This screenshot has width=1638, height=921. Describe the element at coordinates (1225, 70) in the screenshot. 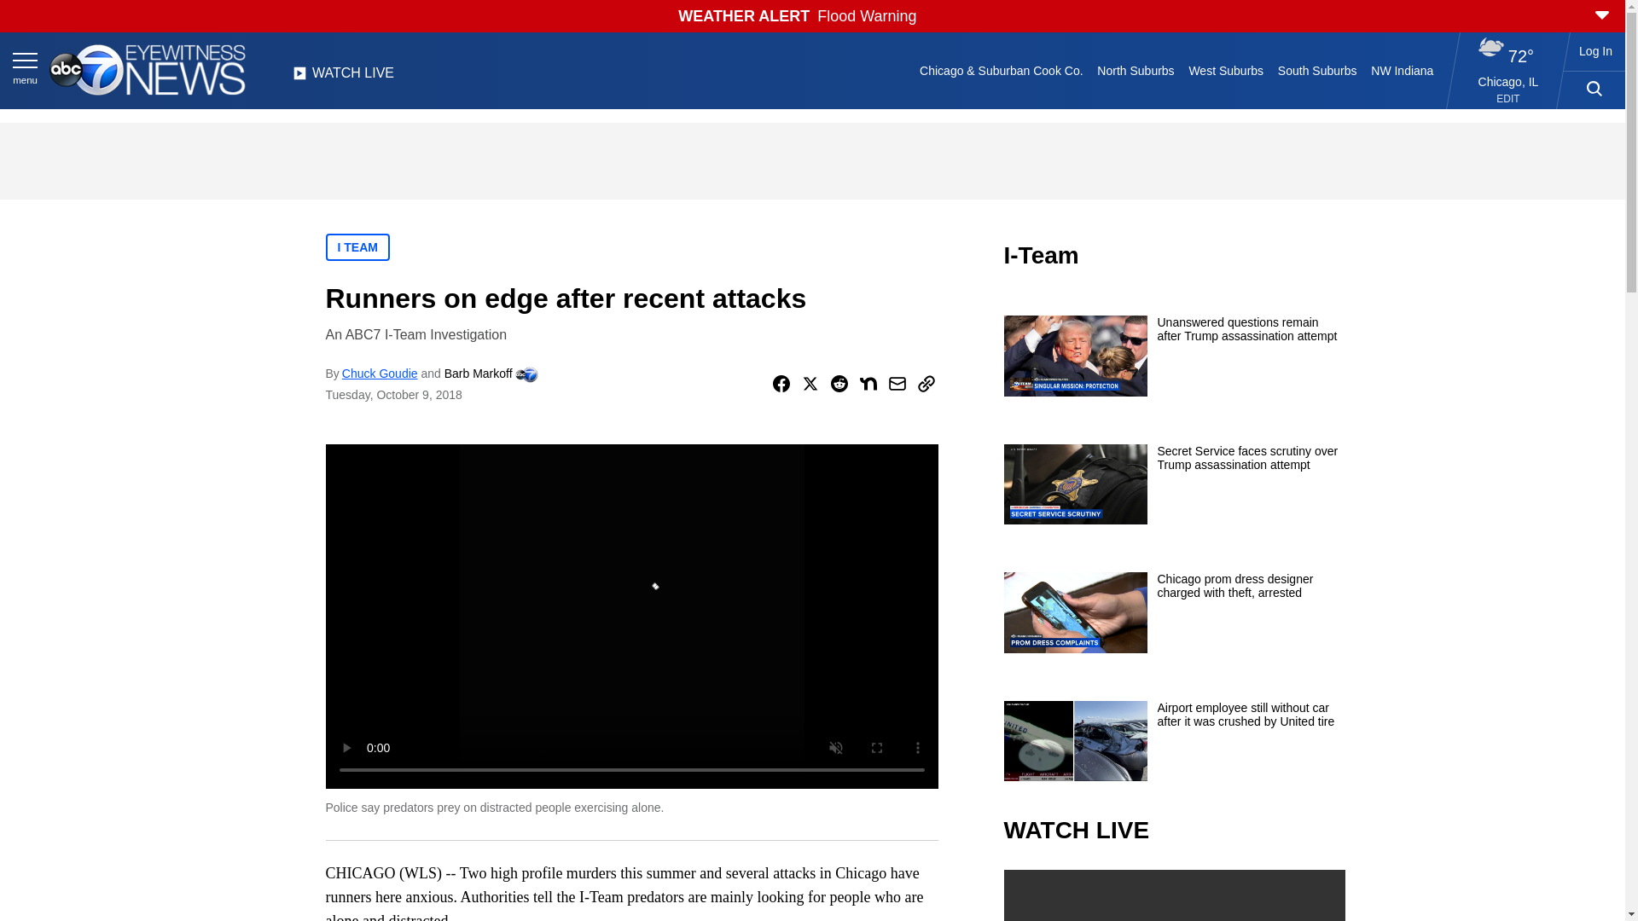

I see `West Suburbs` at that location.